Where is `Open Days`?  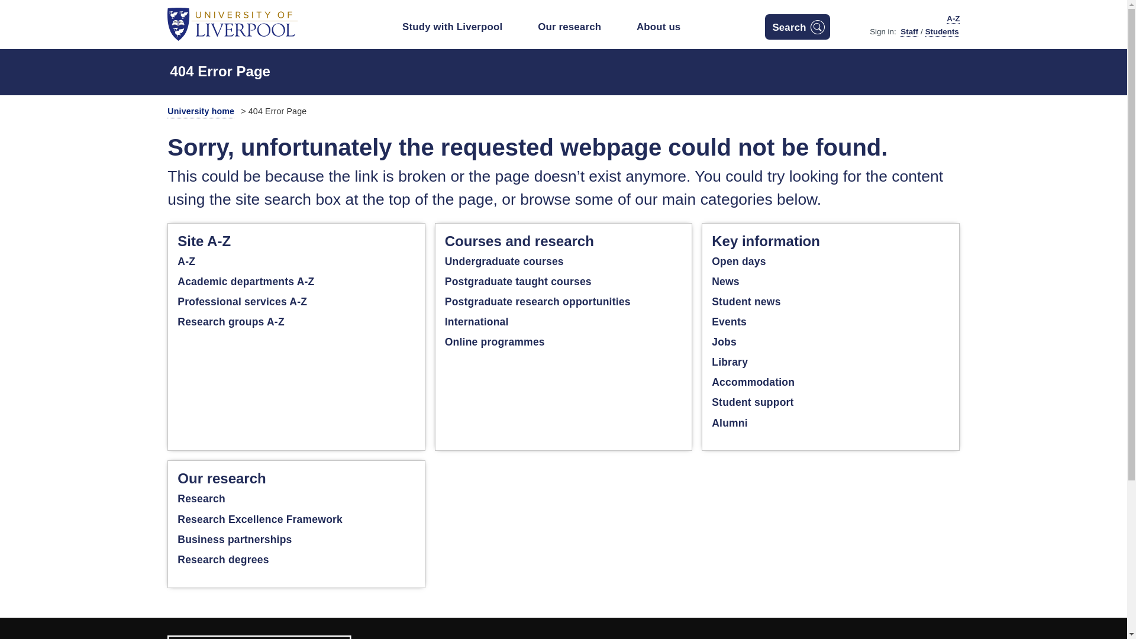 Open Days is located at coordinates (738, 262).